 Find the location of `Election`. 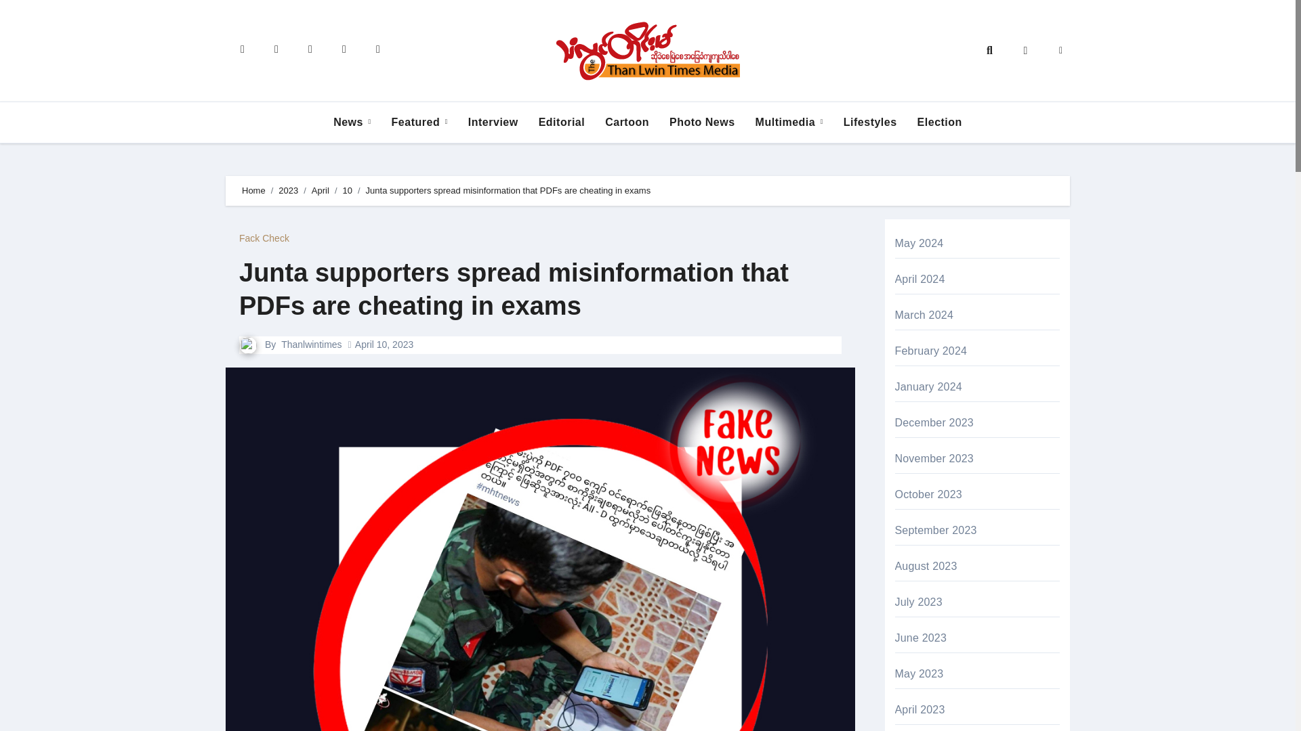

Election is located at coordinates (939, 122).